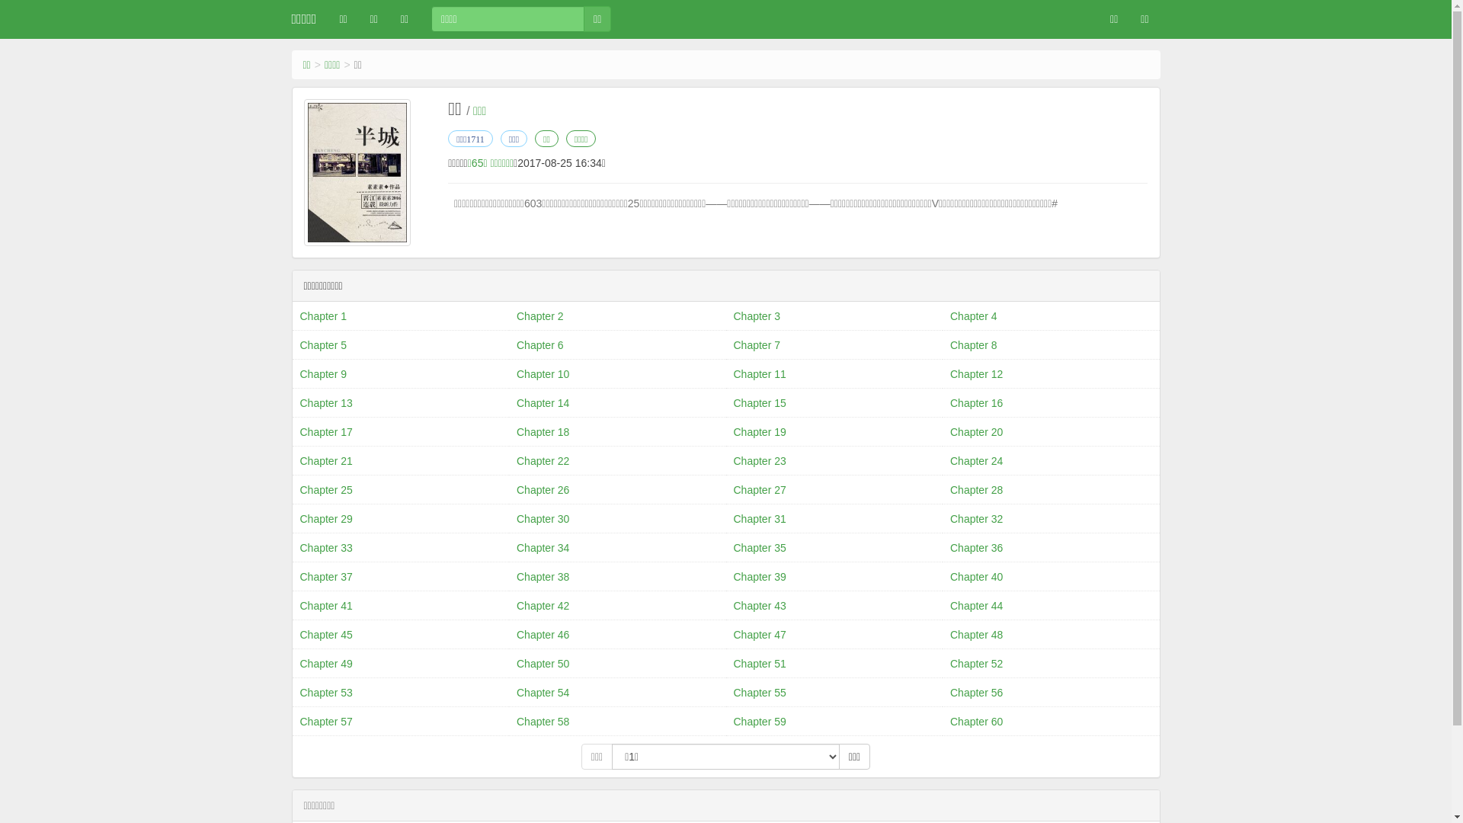 The width and height of the screenshot is (1463, 823). I want to click on Chapter 24, so click(1052, 460).